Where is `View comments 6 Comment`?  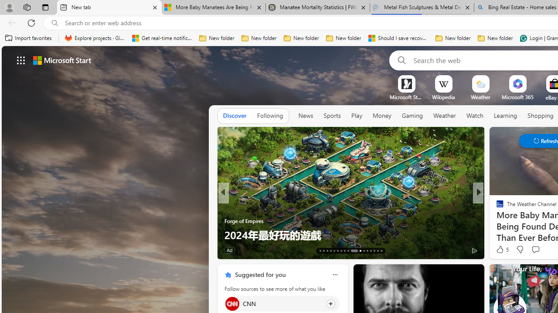
View comments 6 Comment is located at coordinates (541, 250).